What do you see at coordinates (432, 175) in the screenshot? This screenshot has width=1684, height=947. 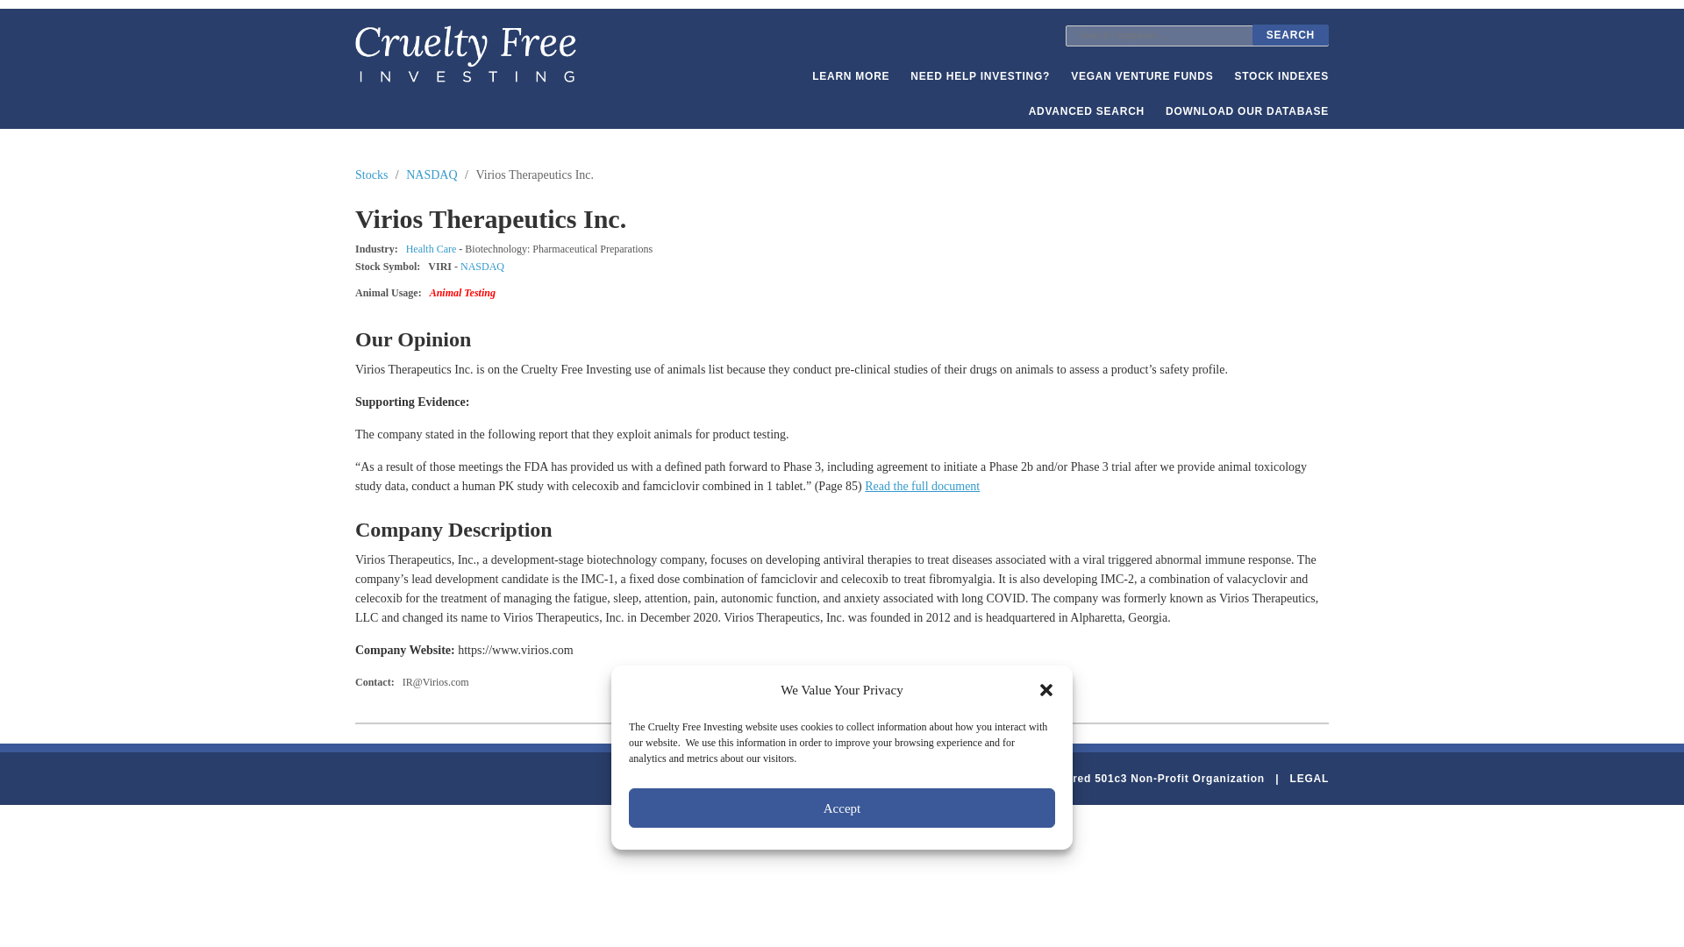 I see `NASDAQ` at bounding box center [432, 175].